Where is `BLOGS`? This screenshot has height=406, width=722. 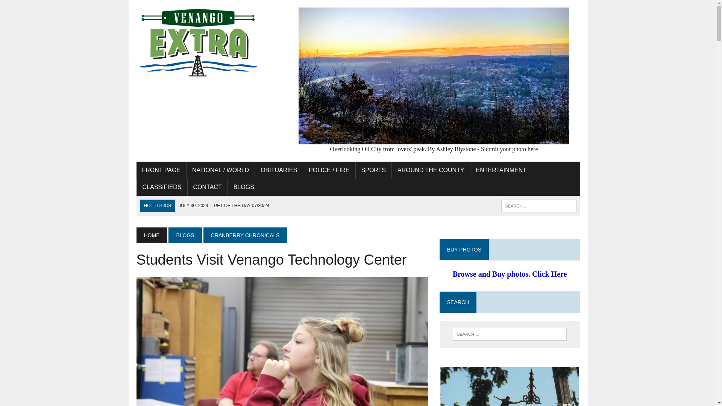
BLOGS is located at coordinates (244, 187).